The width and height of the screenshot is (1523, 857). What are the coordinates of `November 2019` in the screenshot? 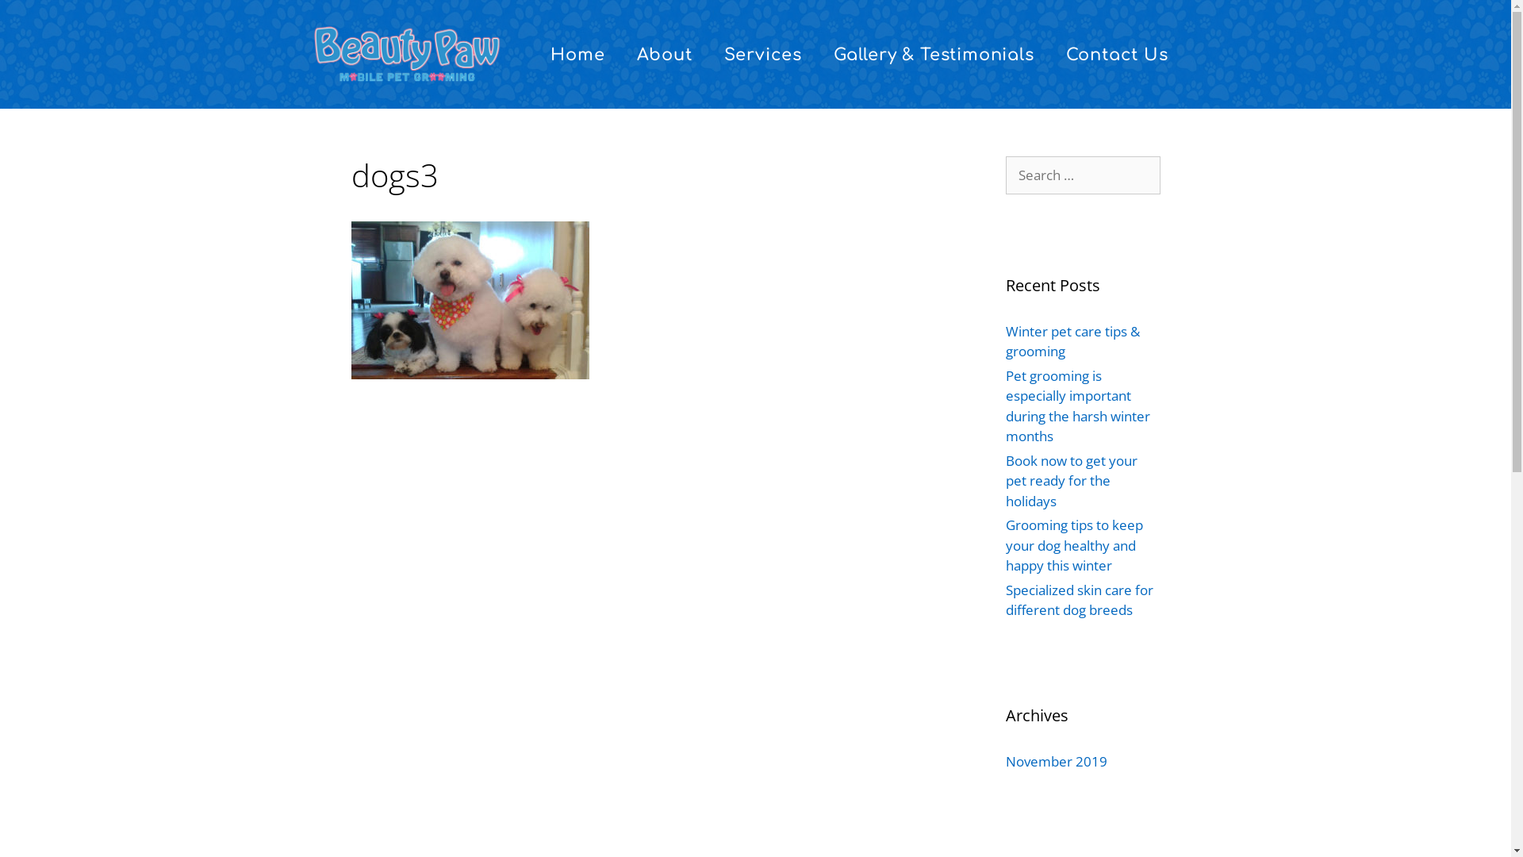 It's located at (1057, 762).